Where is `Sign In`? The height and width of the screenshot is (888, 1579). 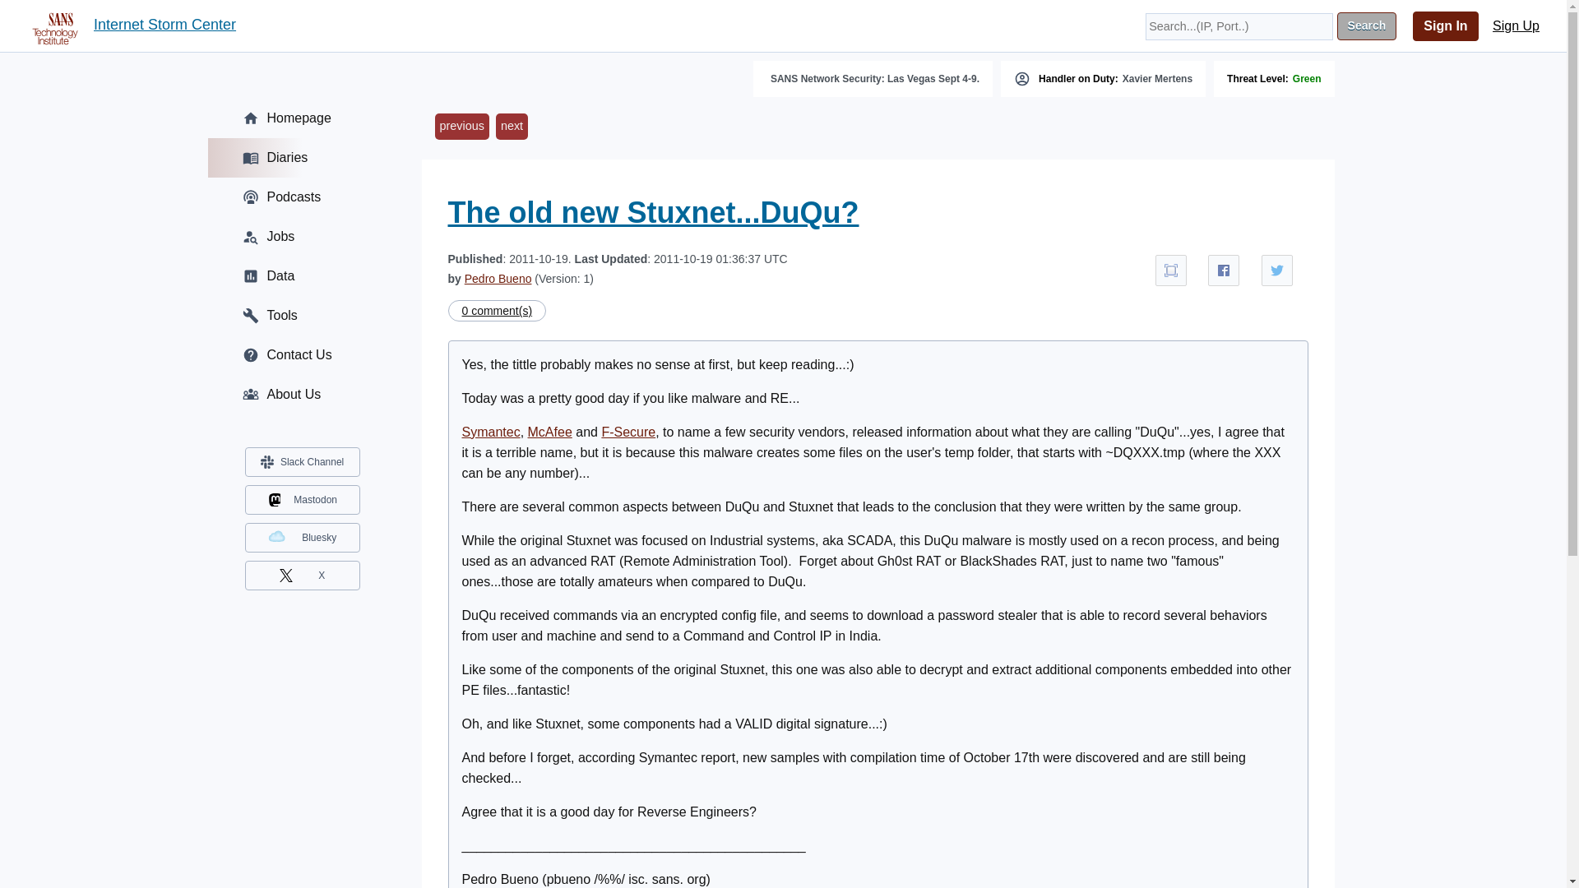
Sign In is located at coordinates (1446, 26).